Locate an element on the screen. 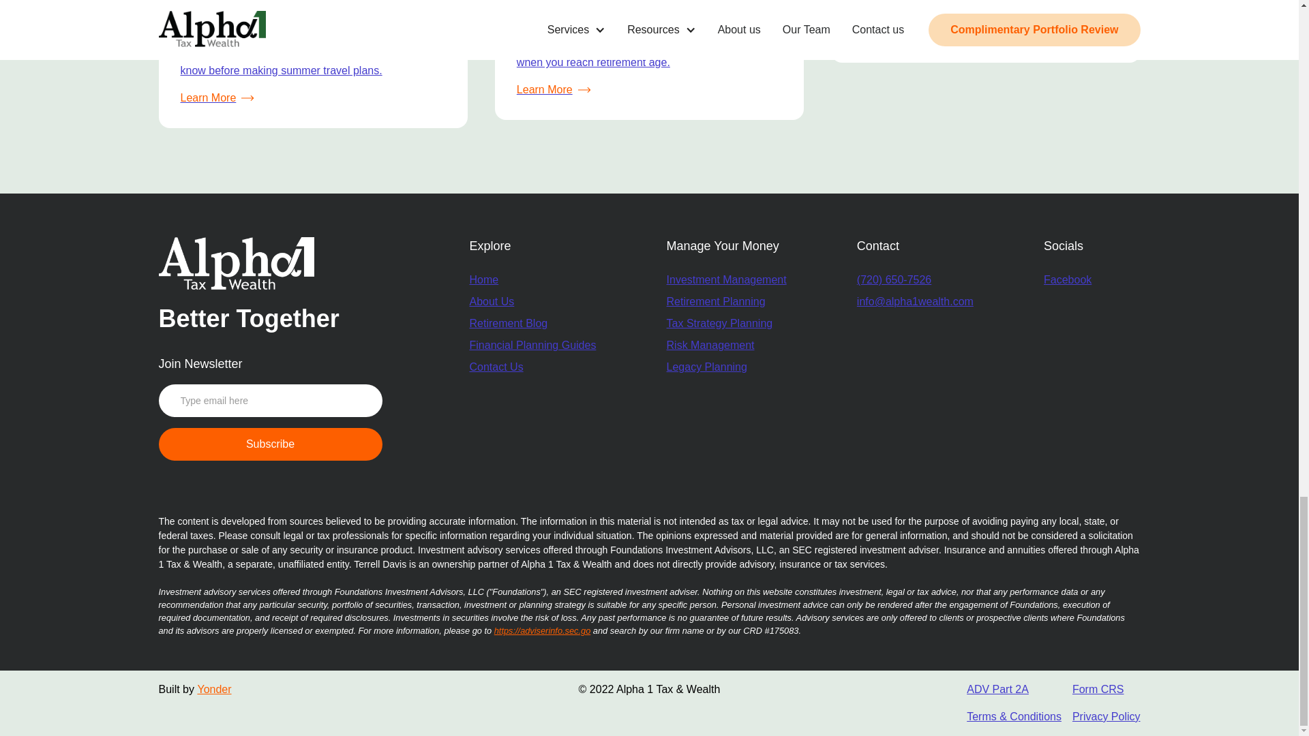 This screenshot has height=736, width=1309. Financial Planning Guides is located at coordinates (532, 345).